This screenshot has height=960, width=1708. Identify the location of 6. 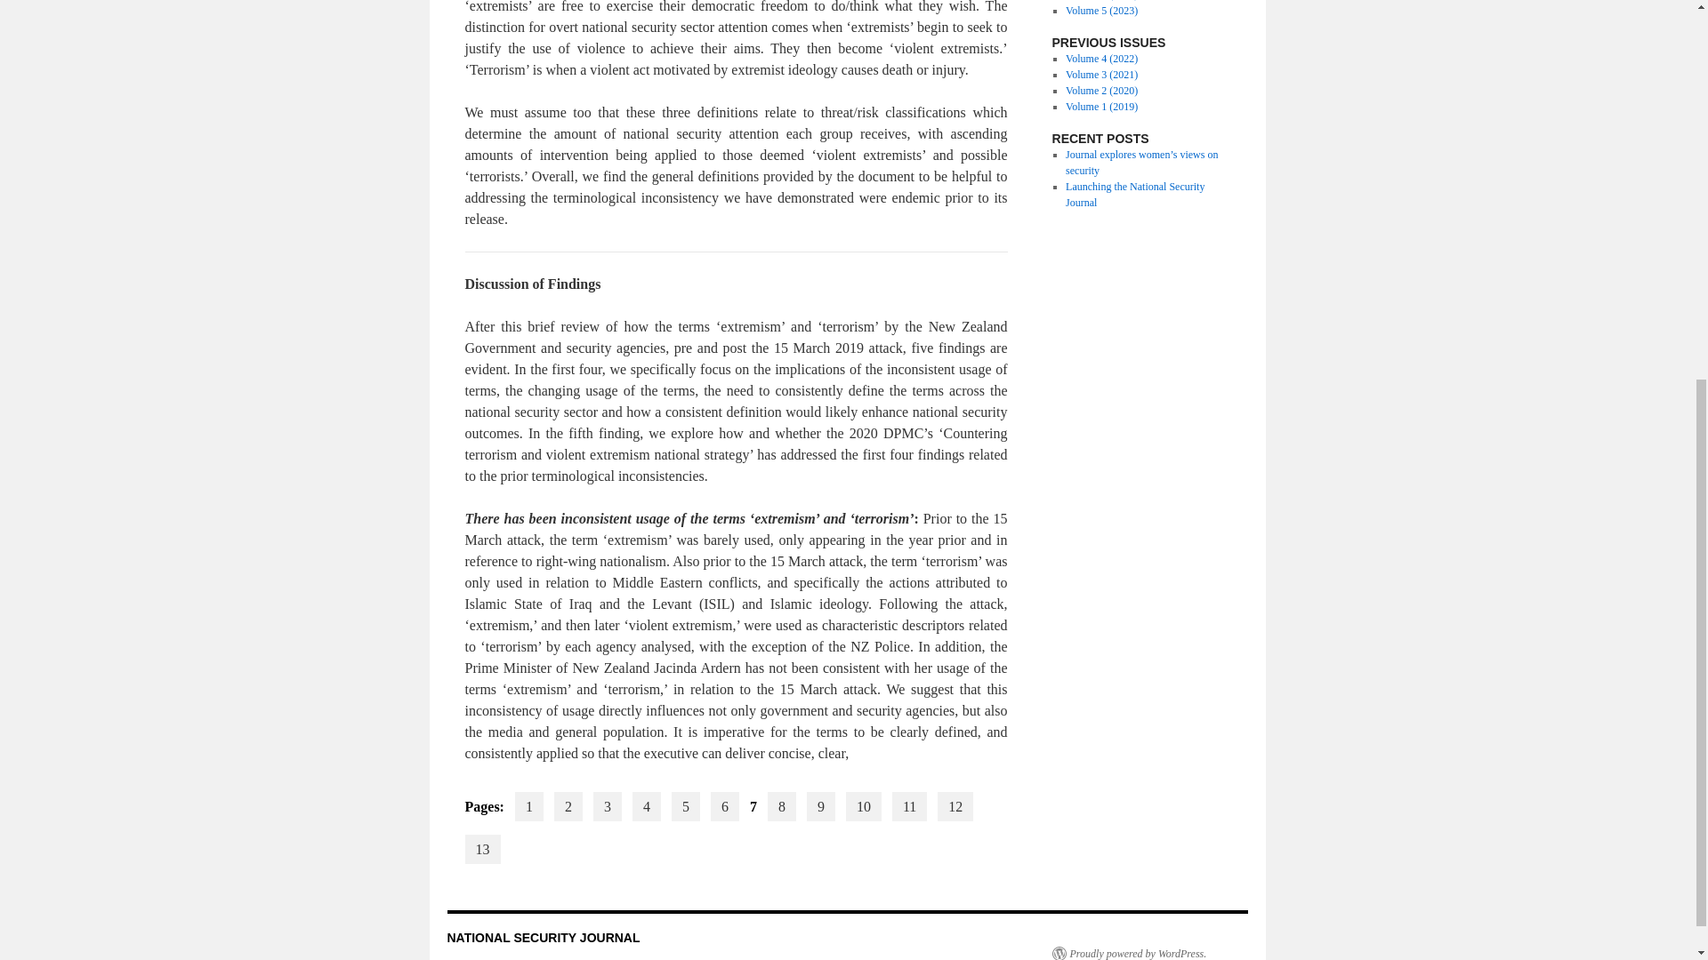
(724, 807).